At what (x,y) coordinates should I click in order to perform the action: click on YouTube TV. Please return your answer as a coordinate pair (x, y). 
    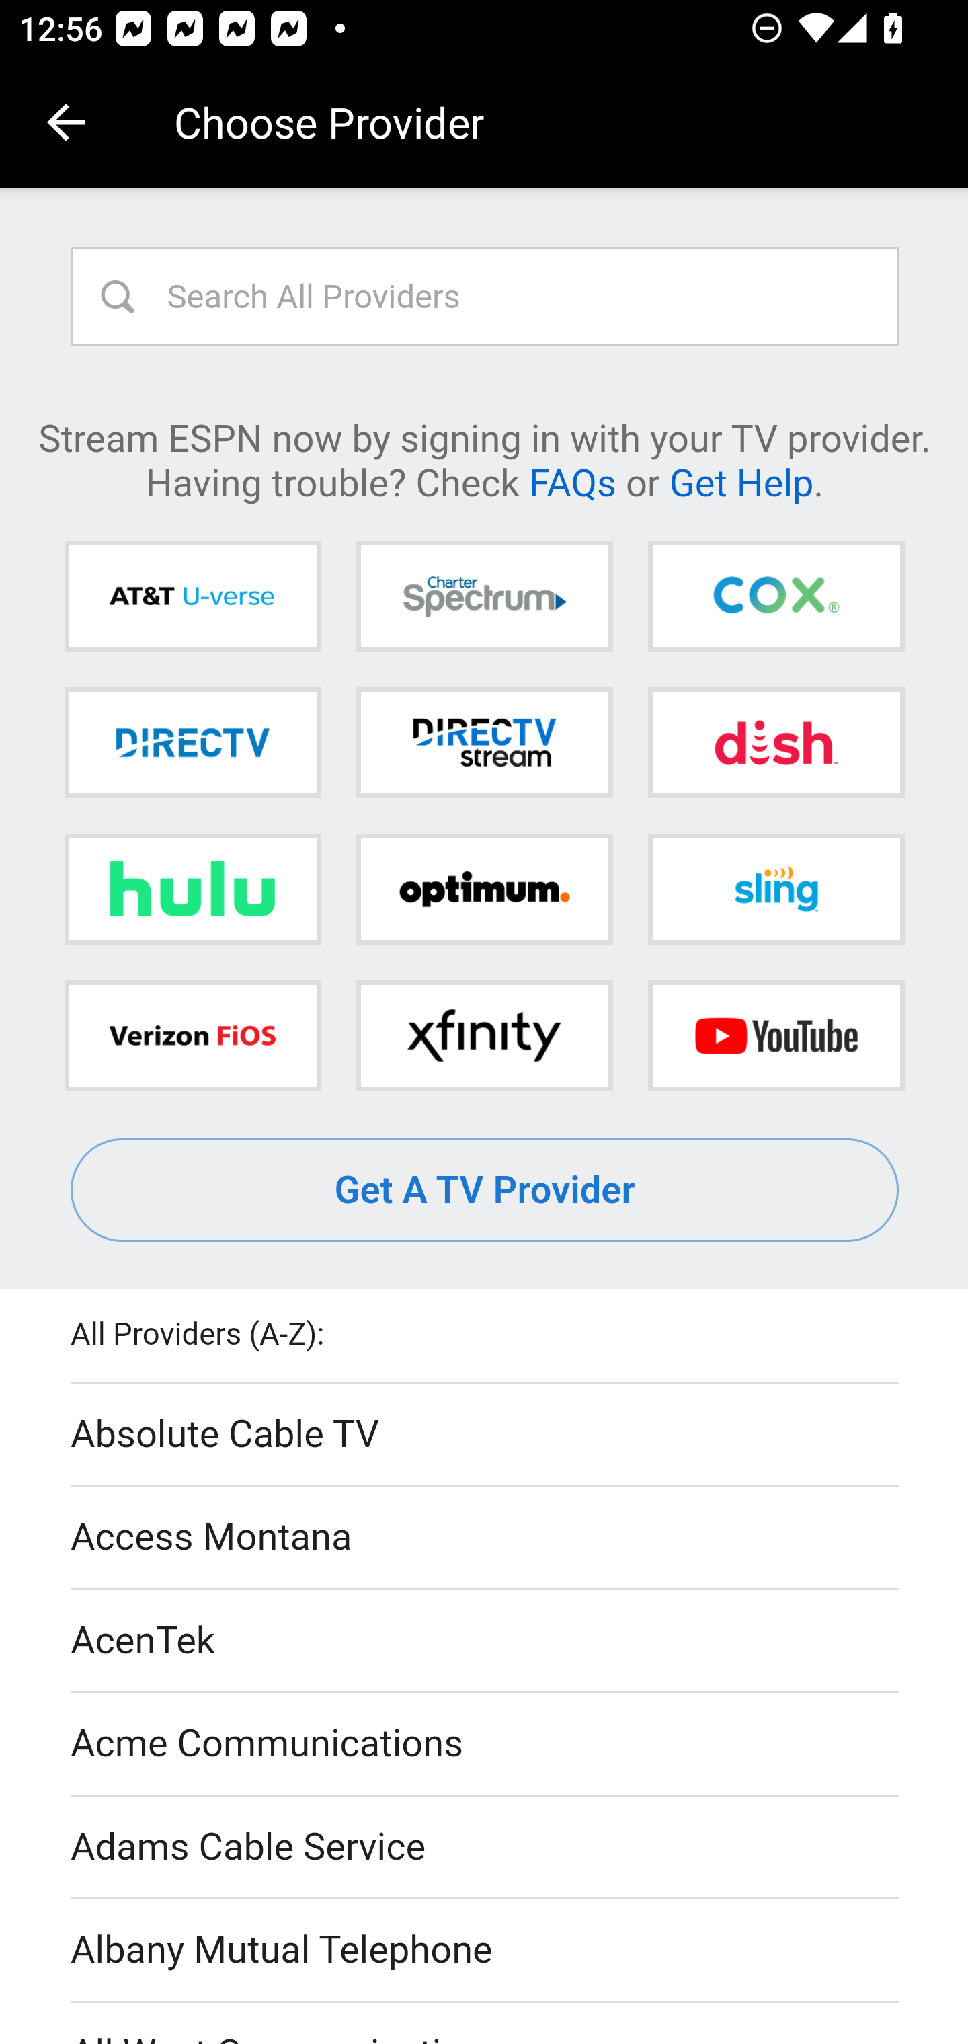
    Looking at the image, I should click on (776, 1035).